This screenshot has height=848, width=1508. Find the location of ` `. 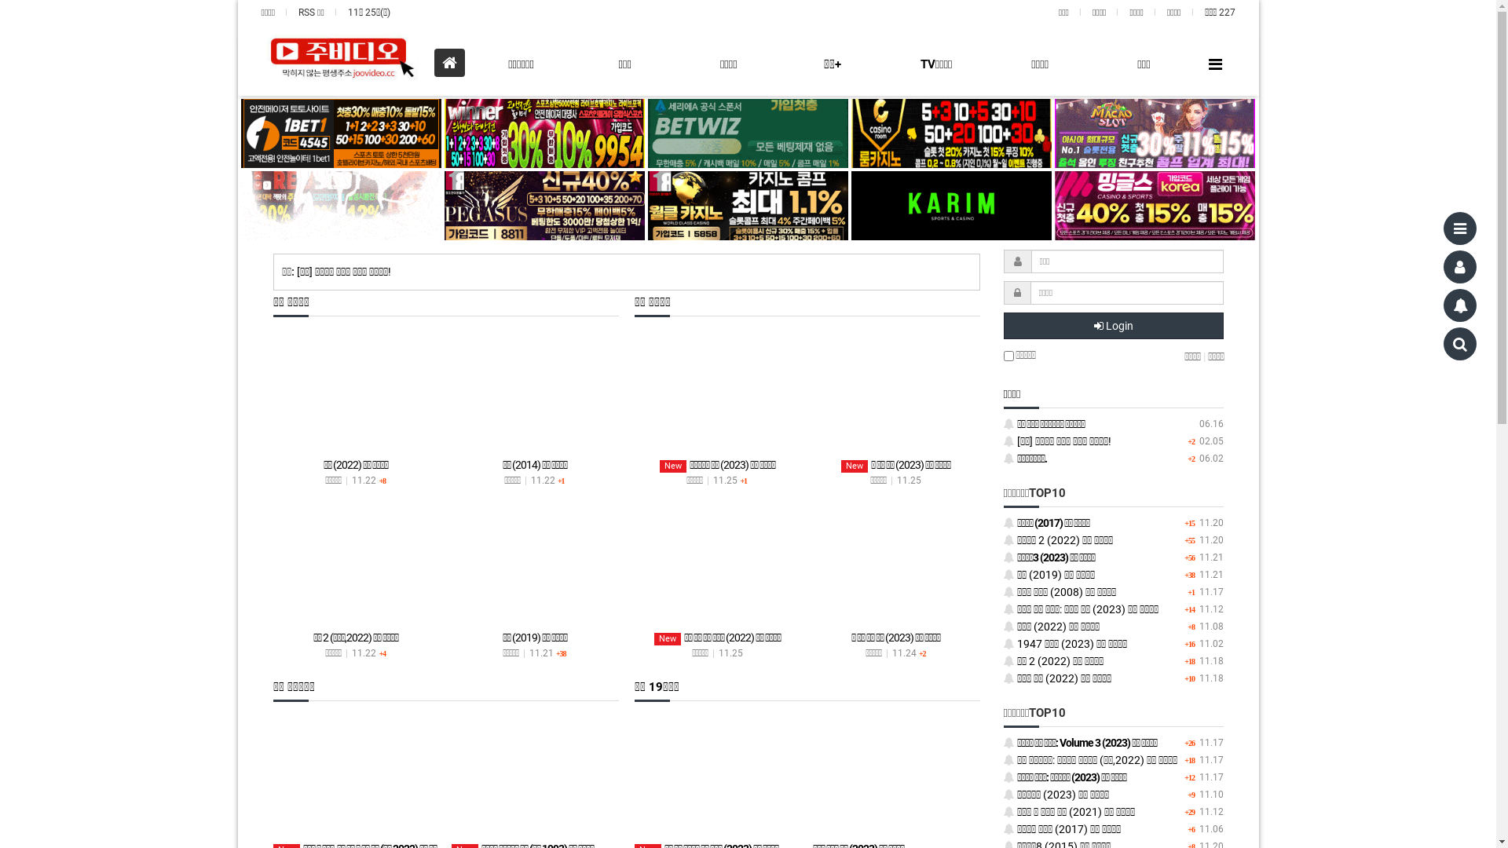

  is located at coordinates (341, 133).